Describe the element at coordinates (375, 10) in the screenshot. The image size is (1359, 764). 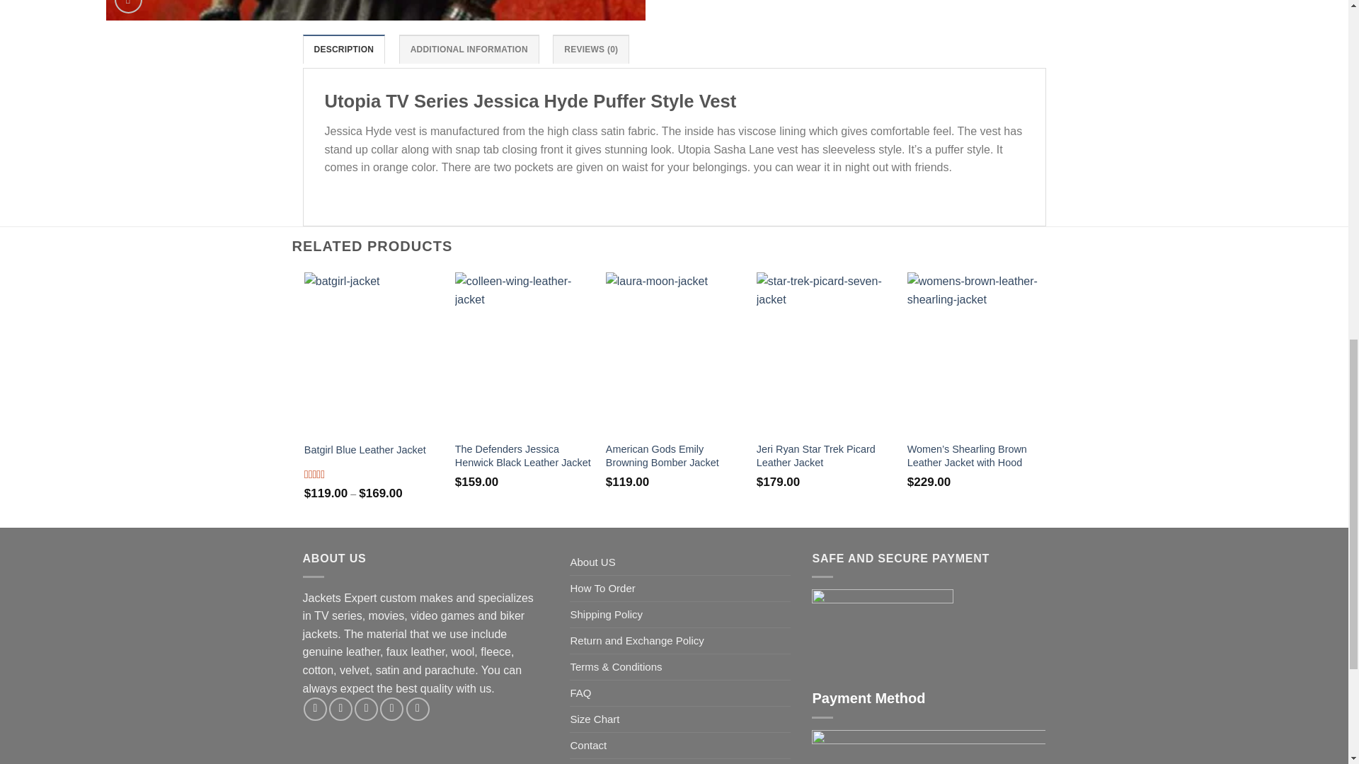
I see `jessica-hyde-vest` at that location.